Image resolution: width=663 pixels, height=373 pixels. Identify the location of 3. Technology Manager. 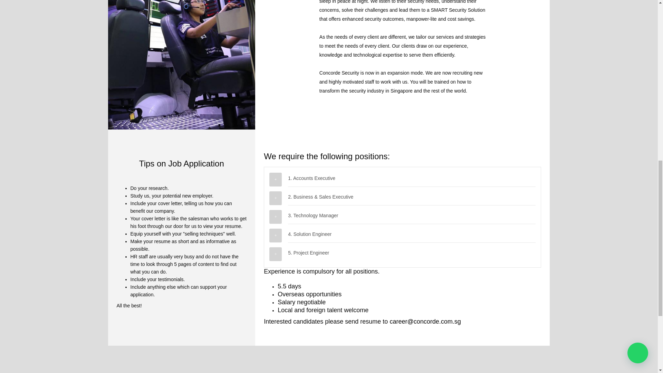
(412, 214).